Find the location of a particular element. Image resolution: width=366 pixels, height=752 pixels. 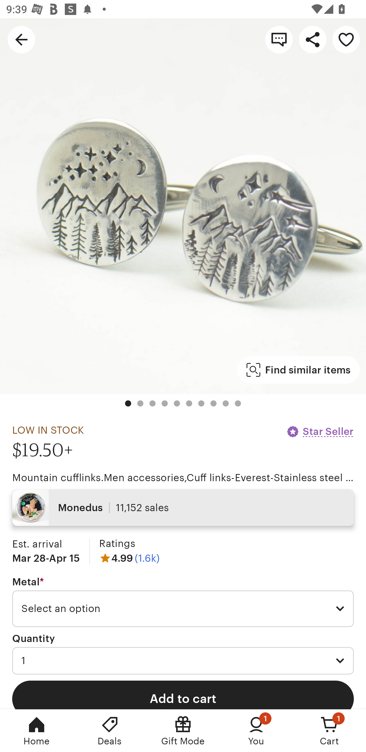

Select an option is located at coordinates (183, 609).